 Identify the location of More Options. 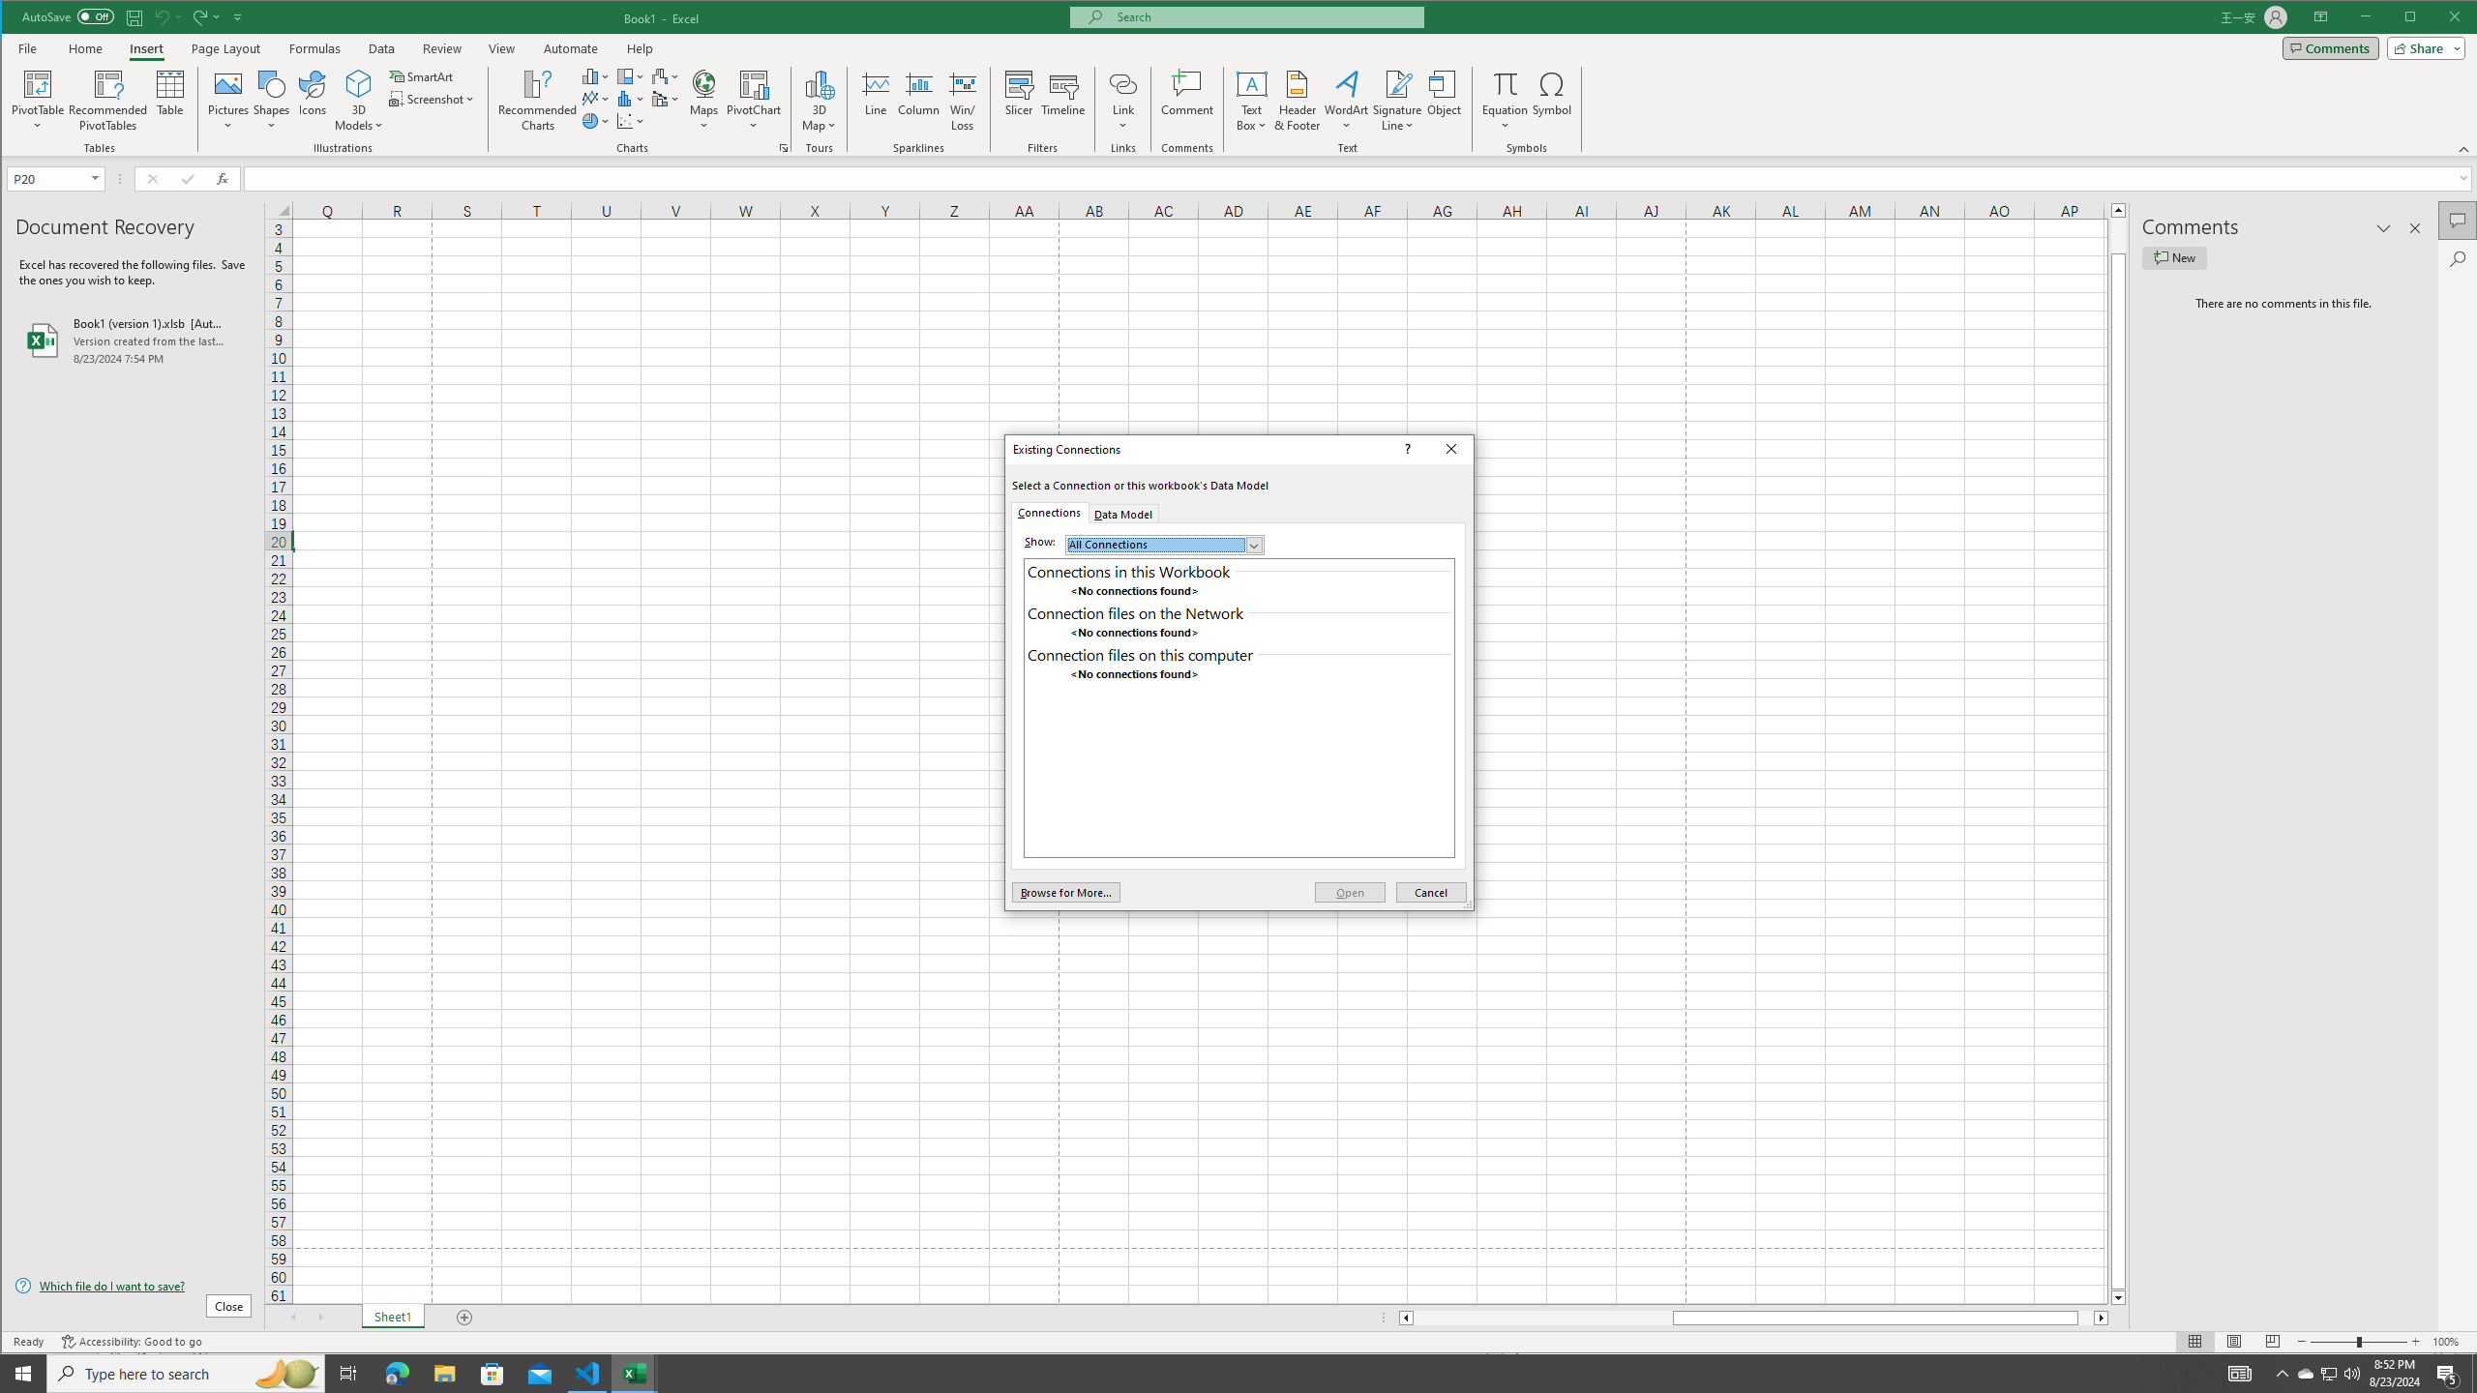
(1506, 119).